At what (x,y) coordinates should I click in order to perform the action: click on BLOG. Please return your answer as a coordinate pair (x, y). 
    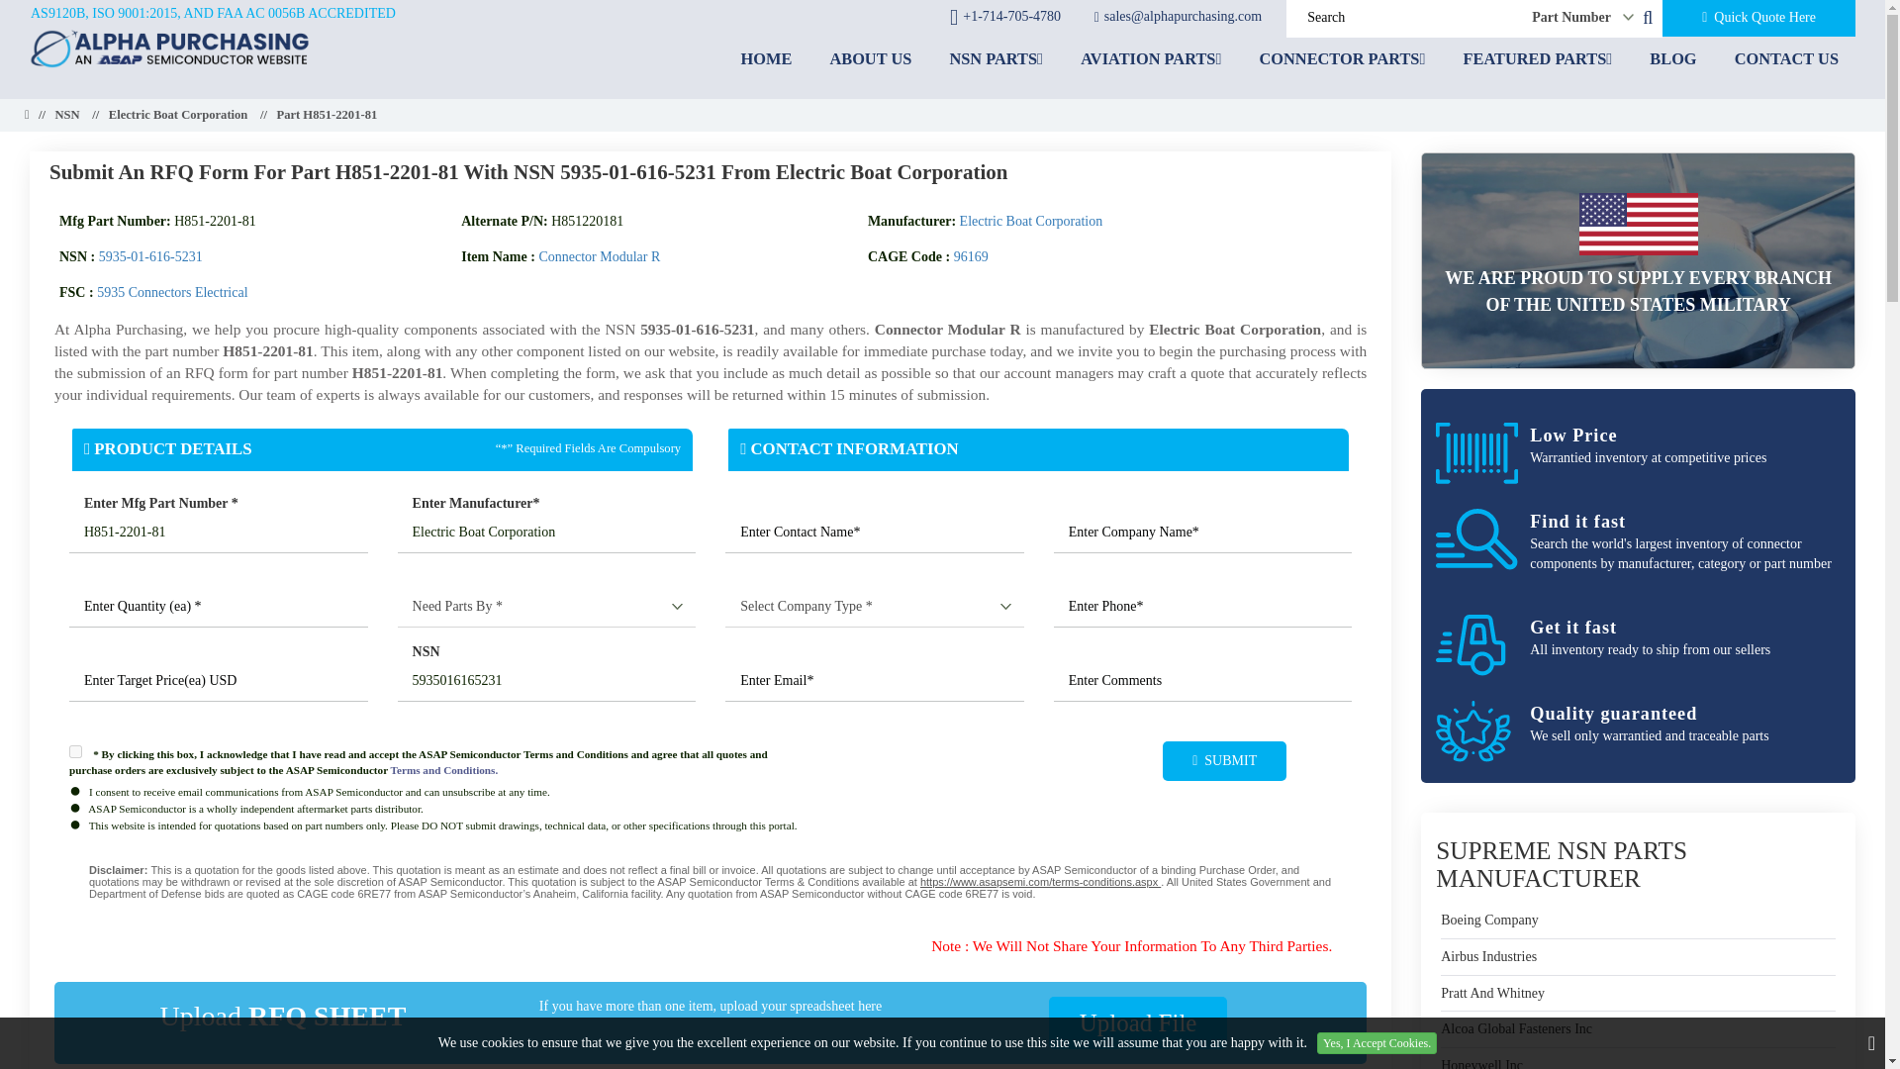
    Looking at the image, I should click on (1672, 58).